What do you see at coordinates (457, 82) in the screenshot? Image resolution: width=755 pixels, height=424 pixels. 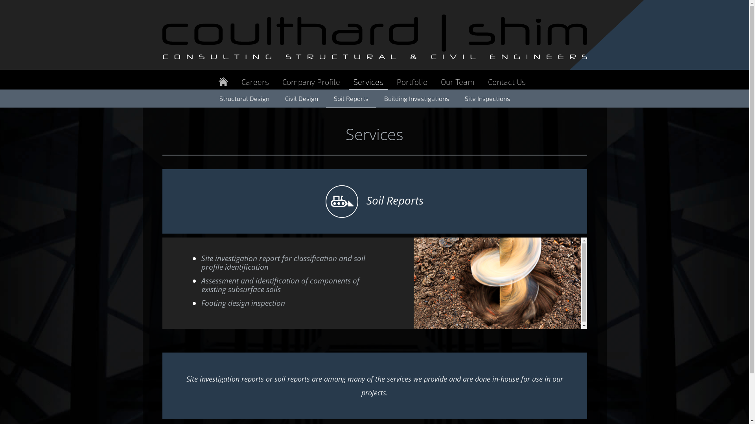 I see `Our Team` at bounding box center [457, 82].